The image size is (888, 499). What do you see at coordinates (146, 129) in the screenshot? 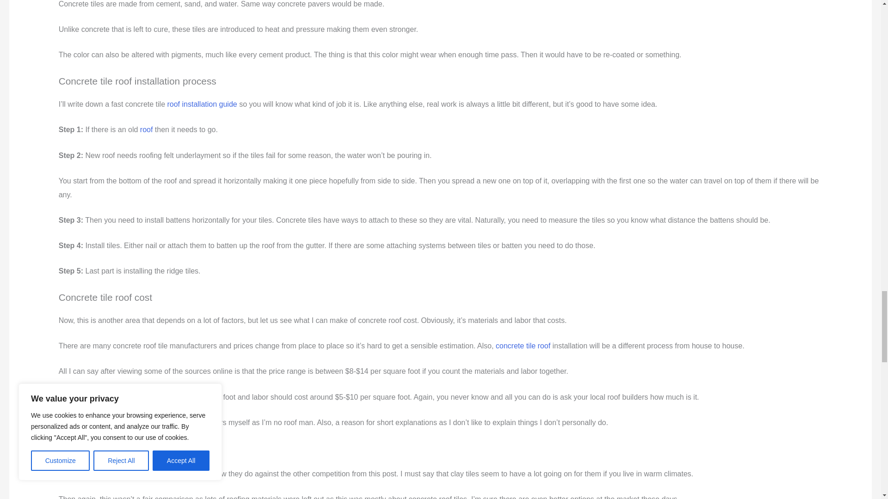
I see `roof` at bounding box center [146, 129].